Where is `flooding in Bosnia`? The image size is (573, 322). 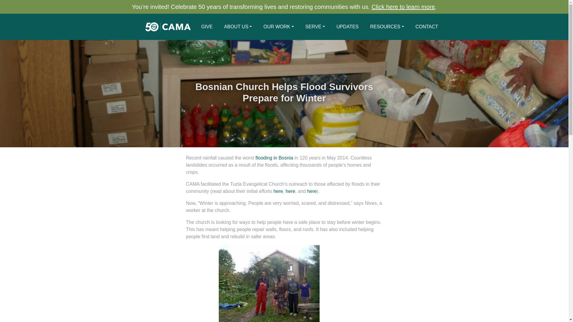
flooding in Bosnia is located at coordinates (274, 157).